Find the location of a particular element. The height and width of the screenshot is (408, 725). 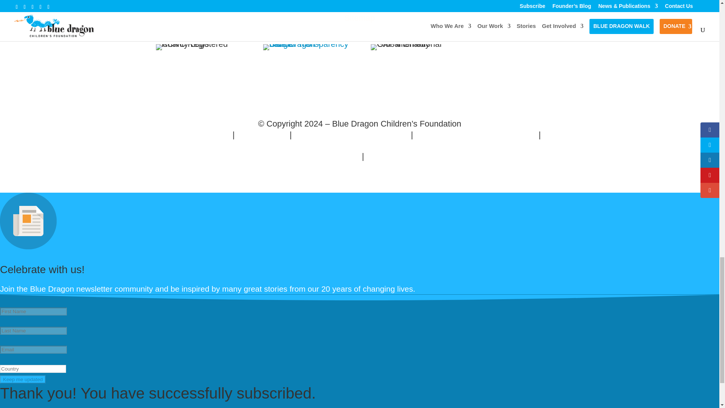

profile-platinum2024-seal-resized-1 is located at coordinates (305, 47).